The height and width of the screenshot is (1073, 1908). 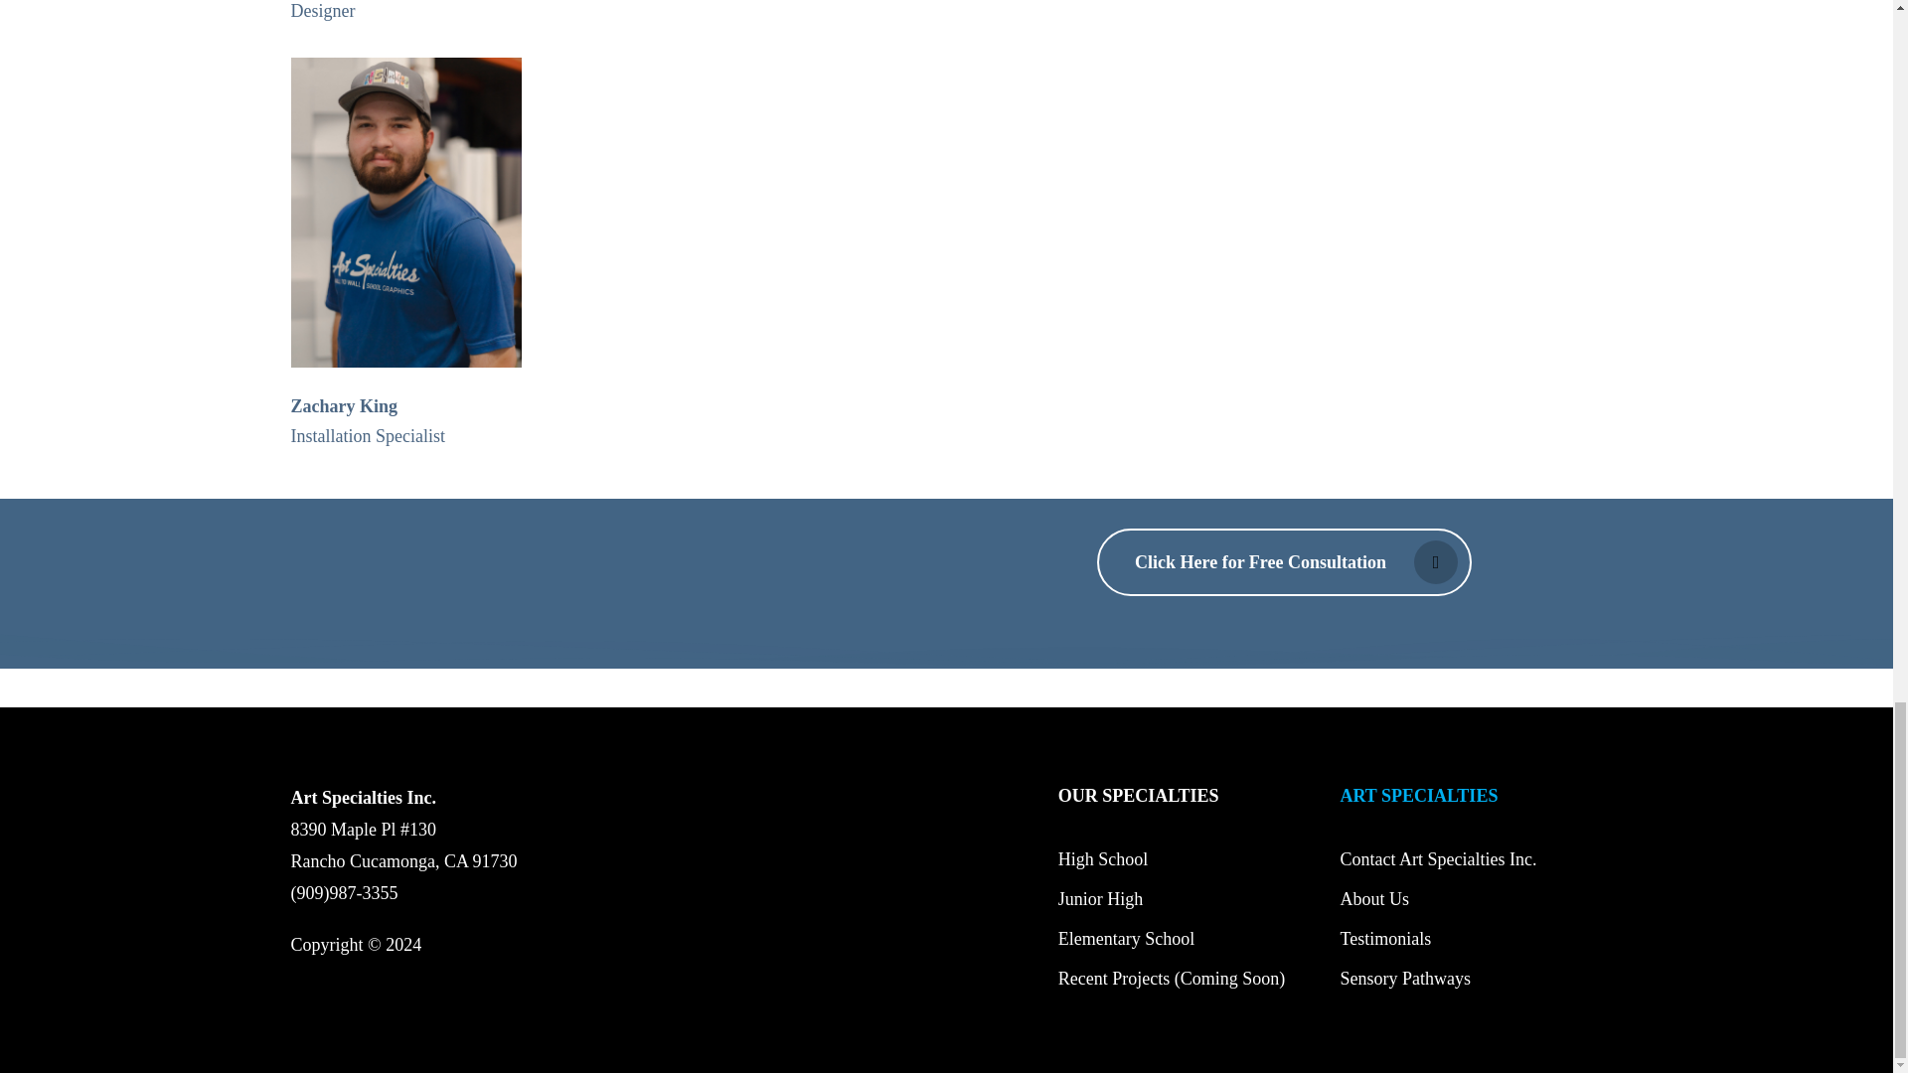 I want to click on About Us, so click(x=1373, y=898).